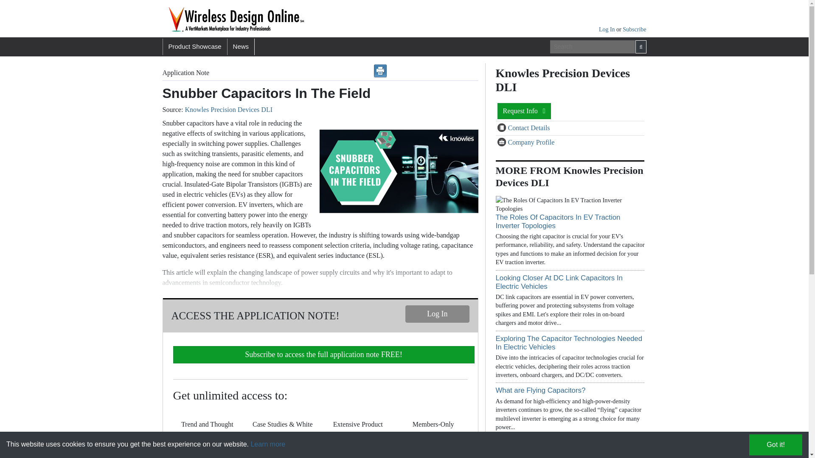 This screenshot has height=458, width=815. Describe the element at coordinates (437, 314) in the screenshot. I see `Log In` at that location.